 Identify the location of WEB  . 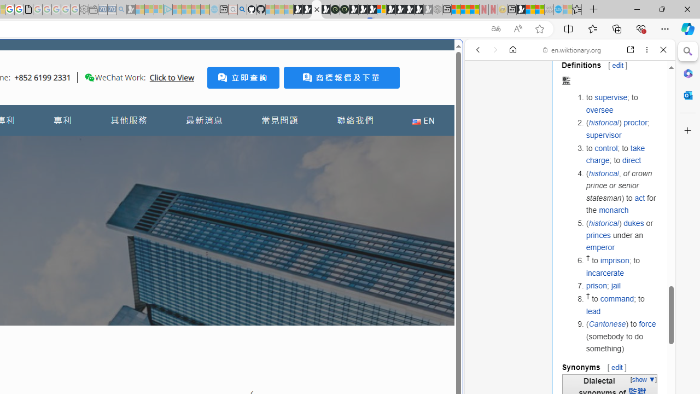
(482, 125).